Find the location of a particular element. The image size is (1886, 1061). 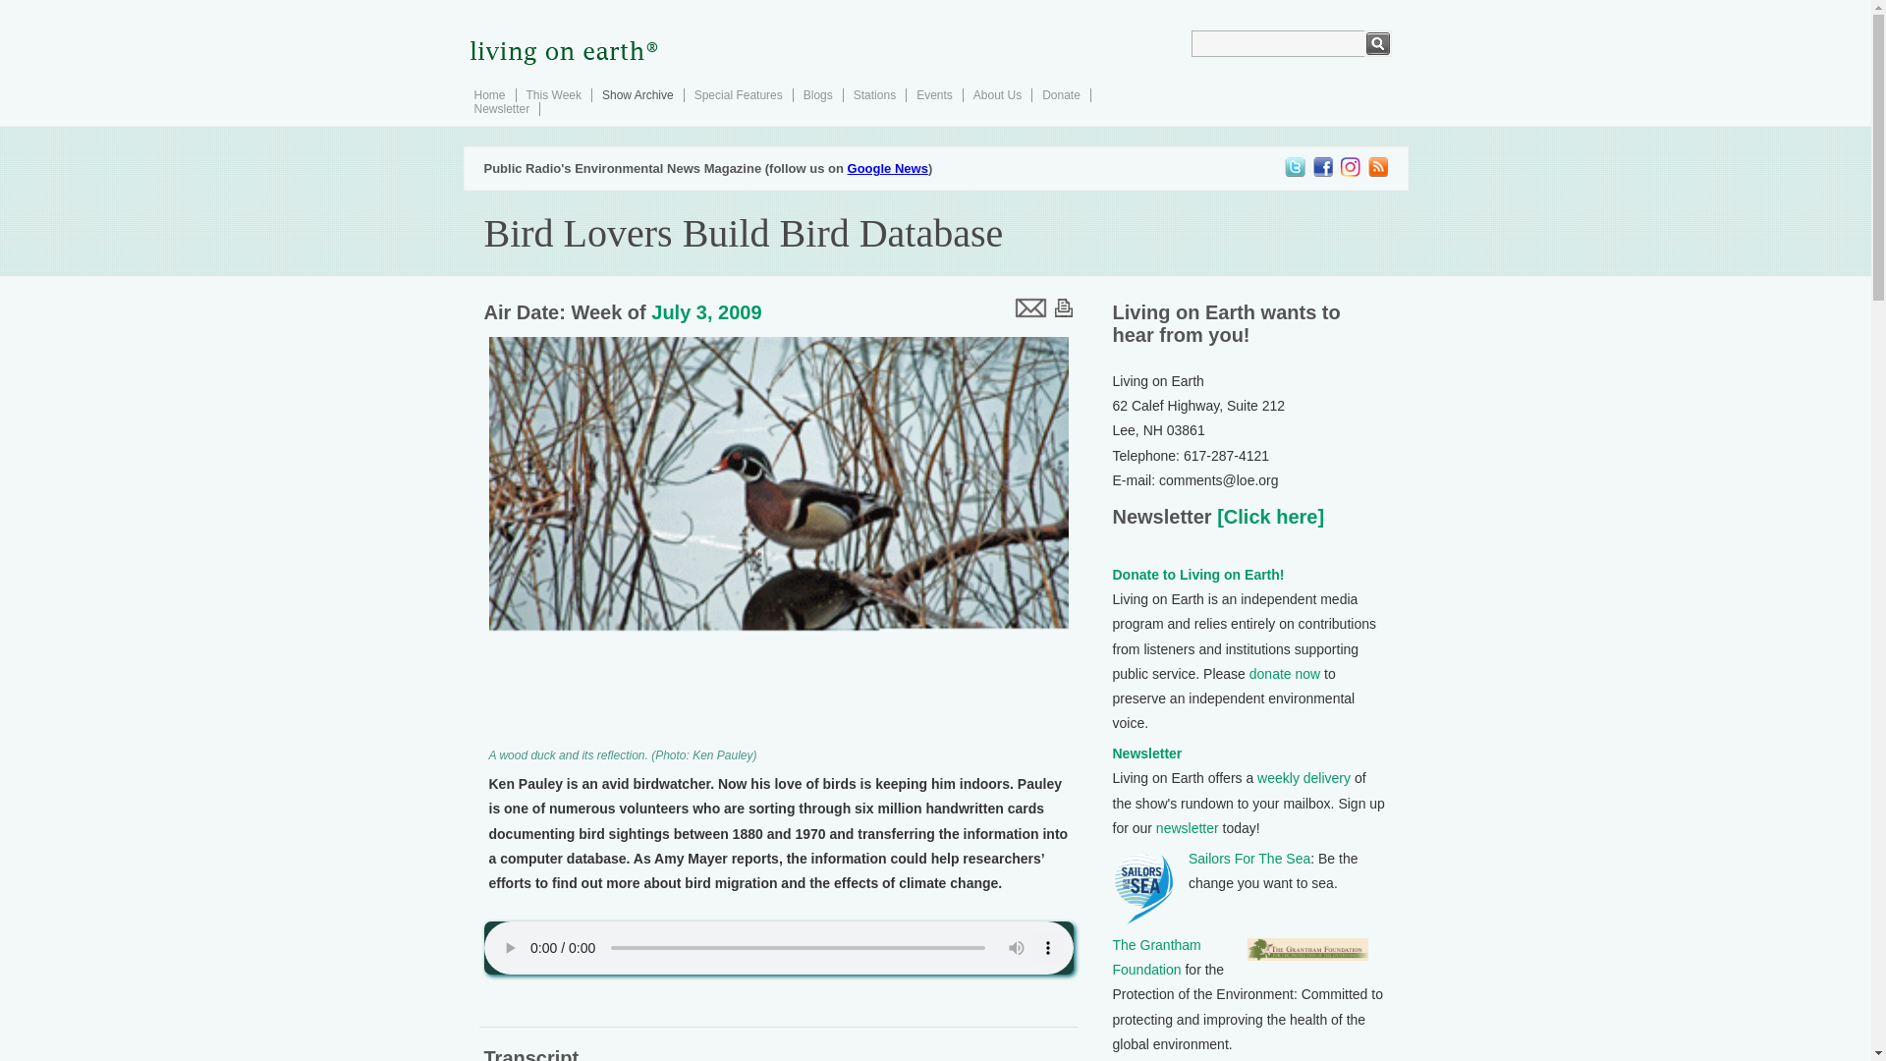

print is located at coordinates (1063, 307).